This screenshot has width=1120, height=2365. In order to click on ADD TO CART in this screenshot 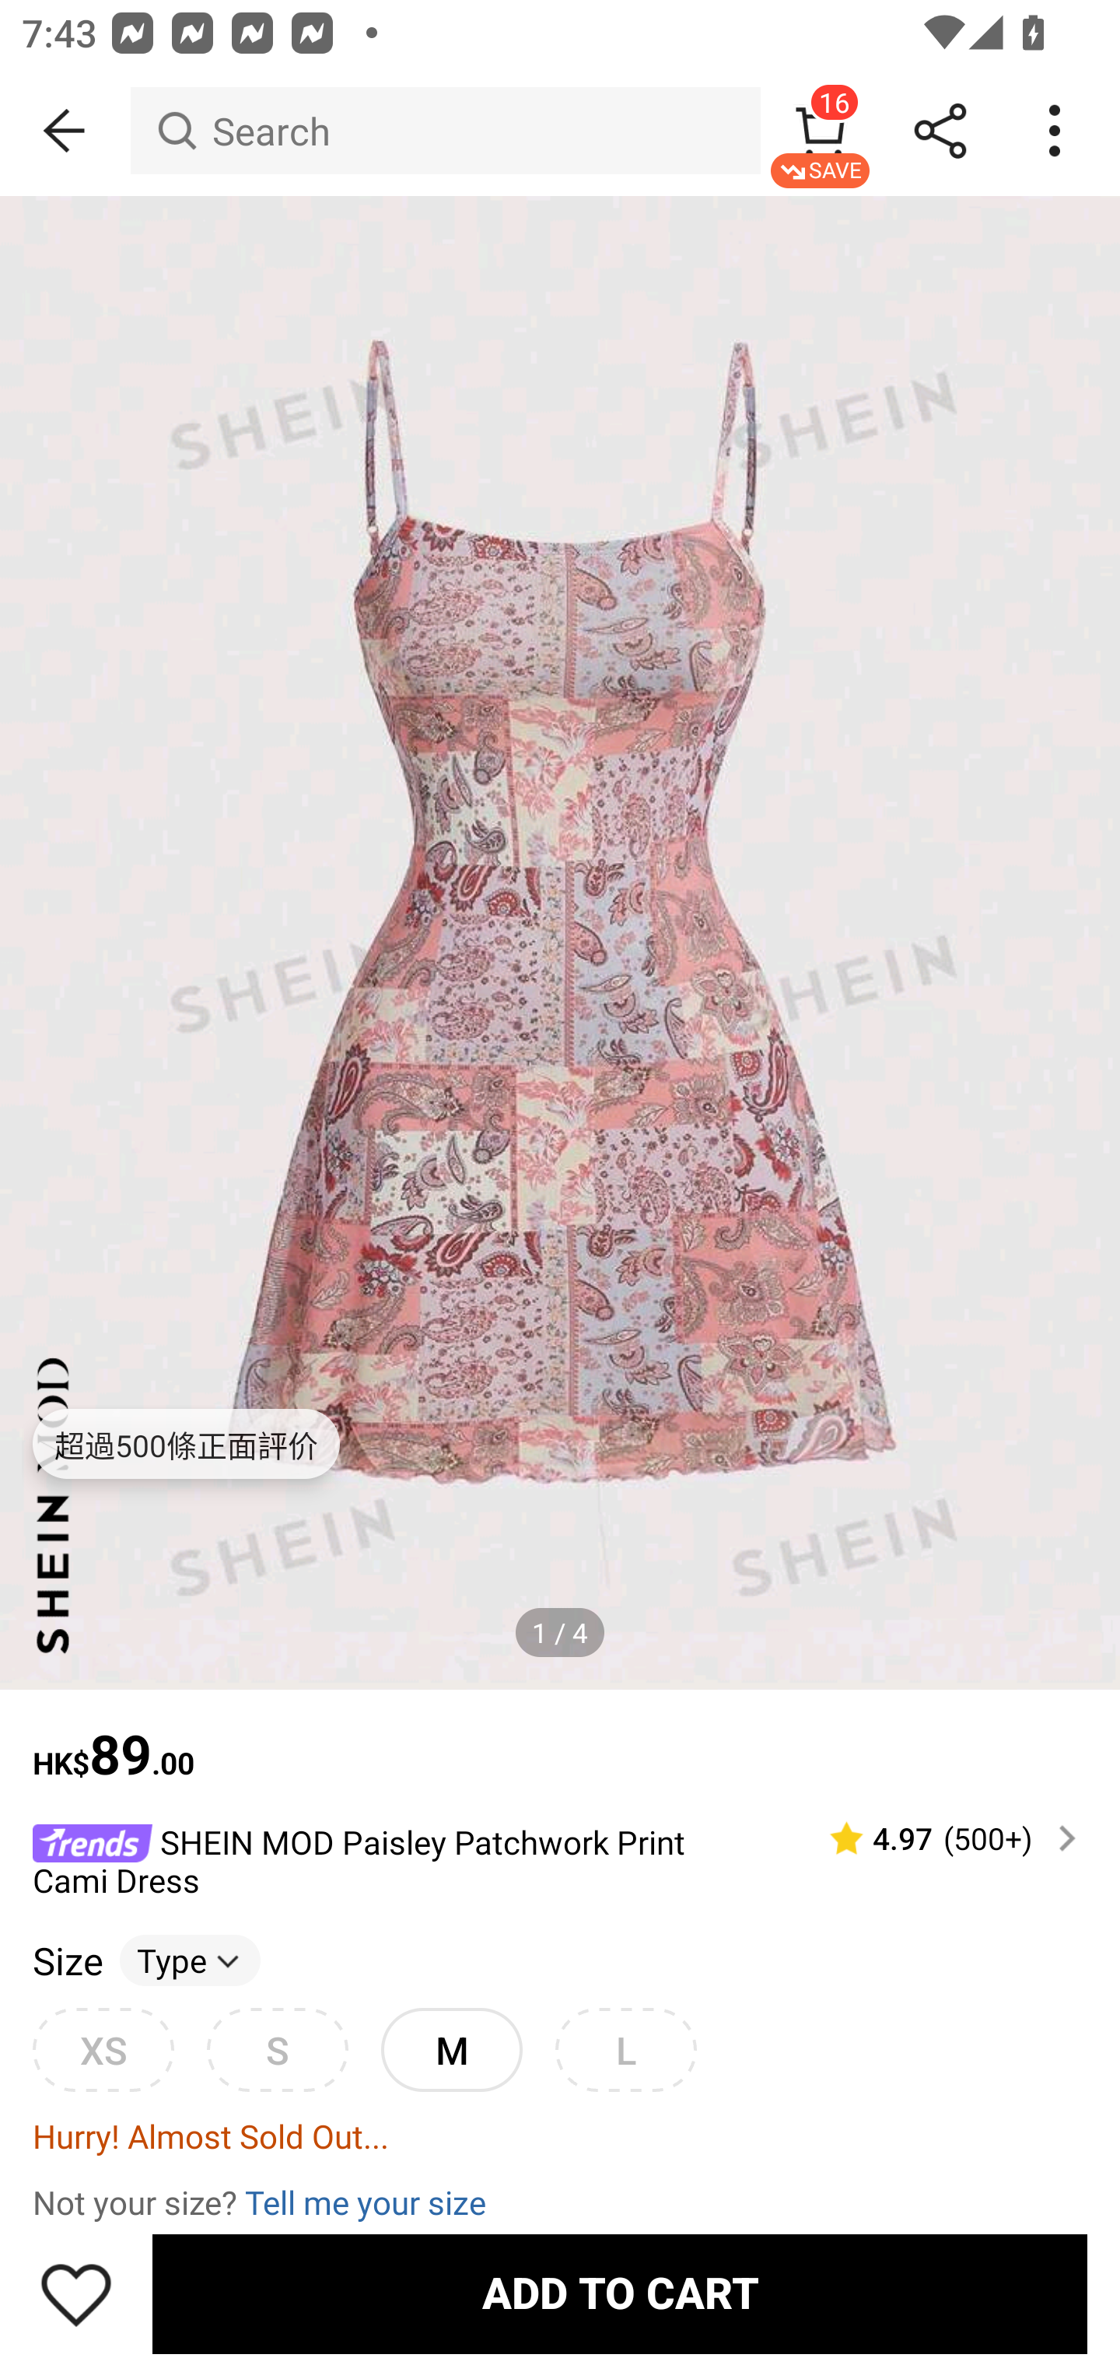, I will do `click(619, 2293)`.